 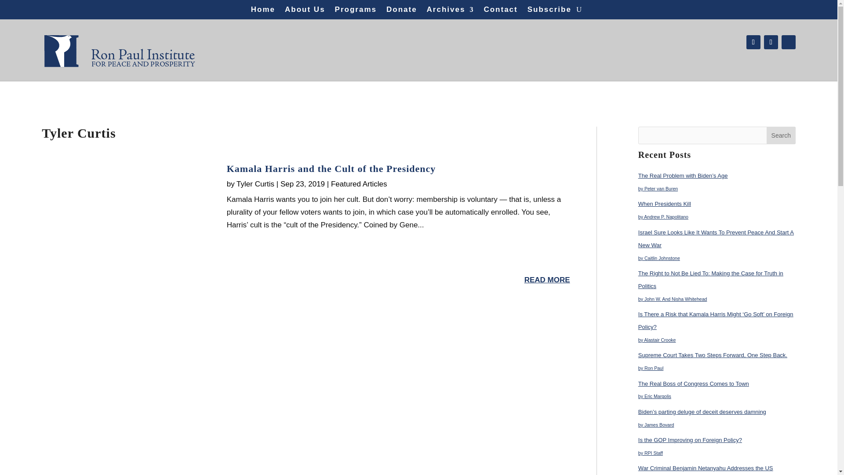 What do you see at coordinates (500, 11) in the screenshot?
I see `Contact` at bounding box center [500, 11].